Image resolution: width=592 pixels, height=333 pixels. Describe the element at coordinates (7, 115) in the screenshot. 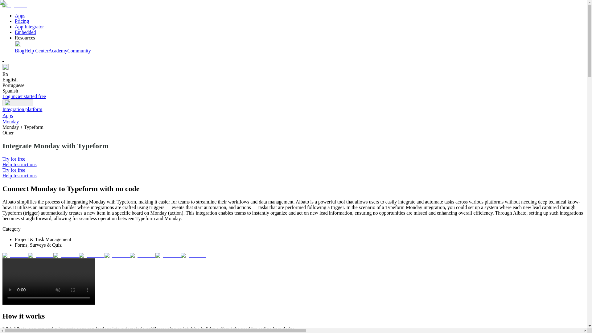

I see `Apps` at that location.